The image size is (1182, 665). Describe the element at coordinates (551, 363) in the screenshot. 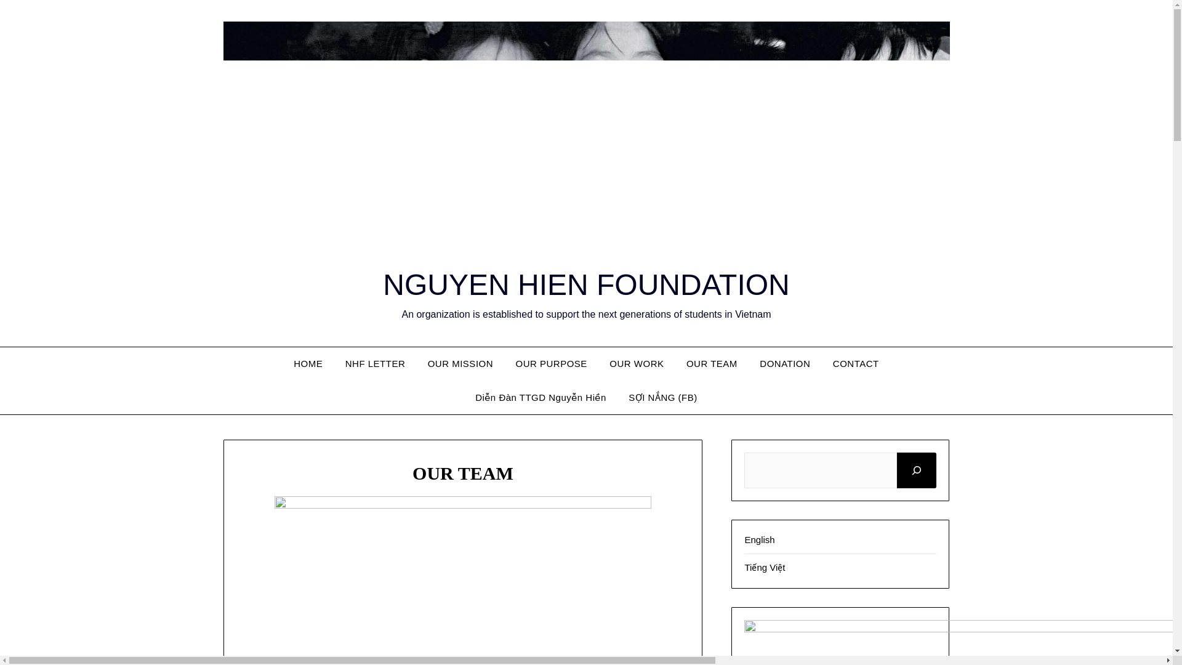

I see `OUR PURPOSE` at that location.